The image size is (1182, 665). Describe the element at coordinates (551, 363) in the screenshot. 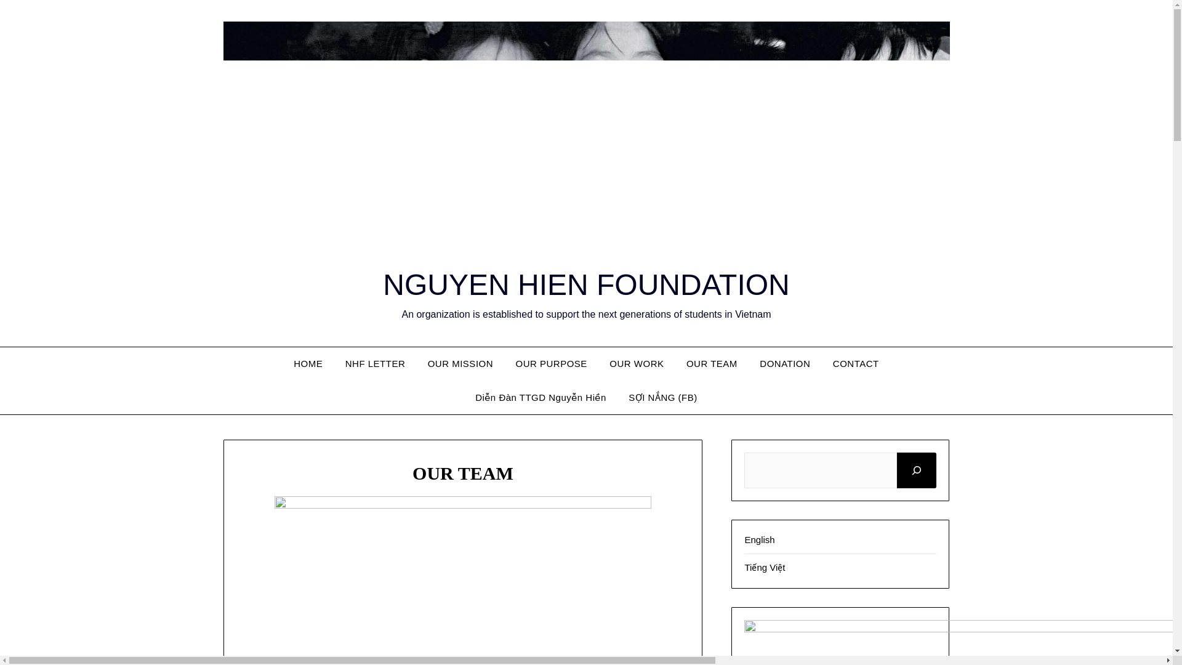

I see `OUR PURPOSE` at that location.